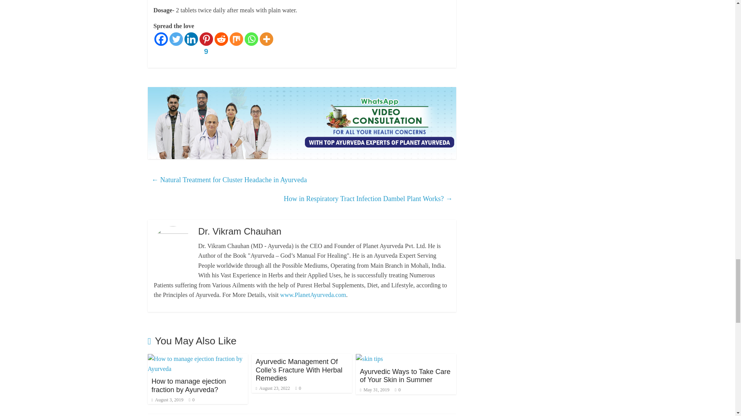 The width and height of the screenshot is (741, 416). Describe the element at coordinates (222, 39) in the screenshot. I see `Reddit` at that location.